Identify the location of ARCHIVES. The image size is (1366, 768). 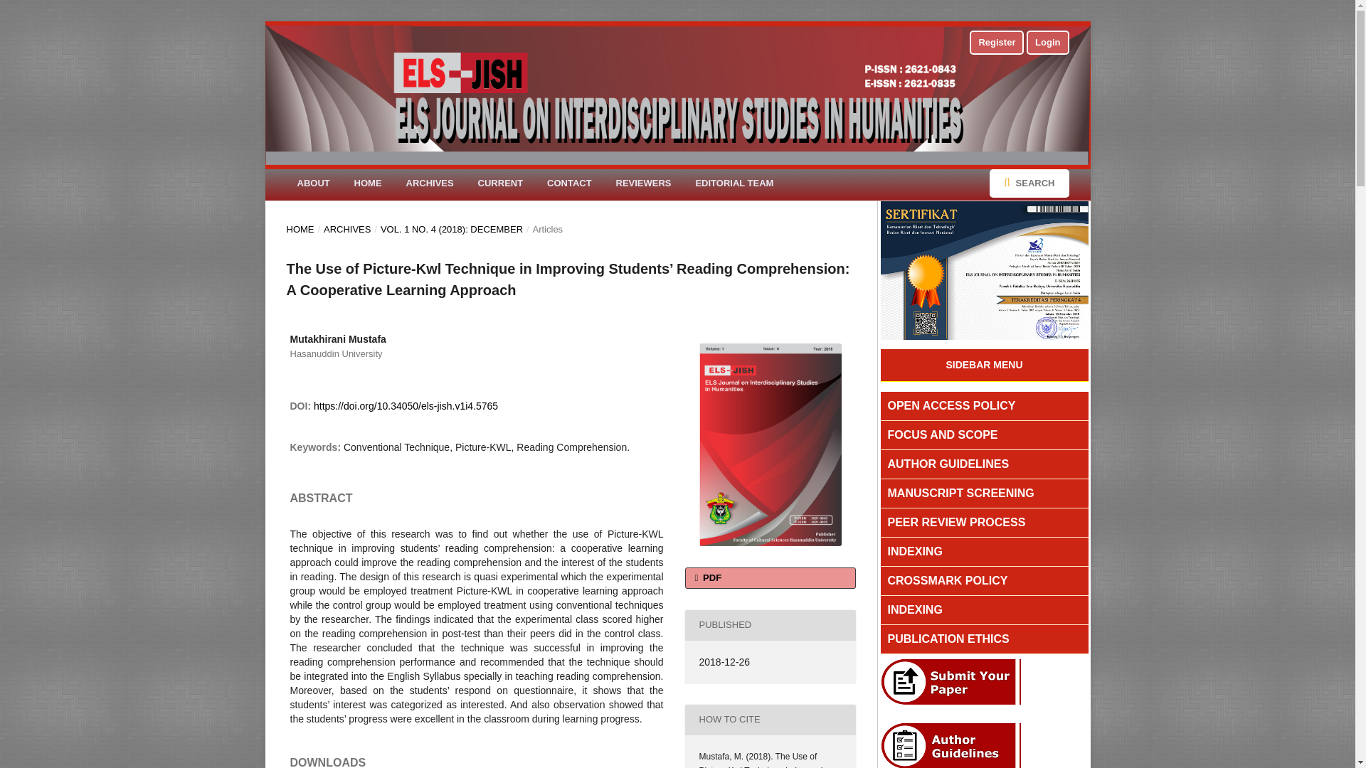
(347, 229).